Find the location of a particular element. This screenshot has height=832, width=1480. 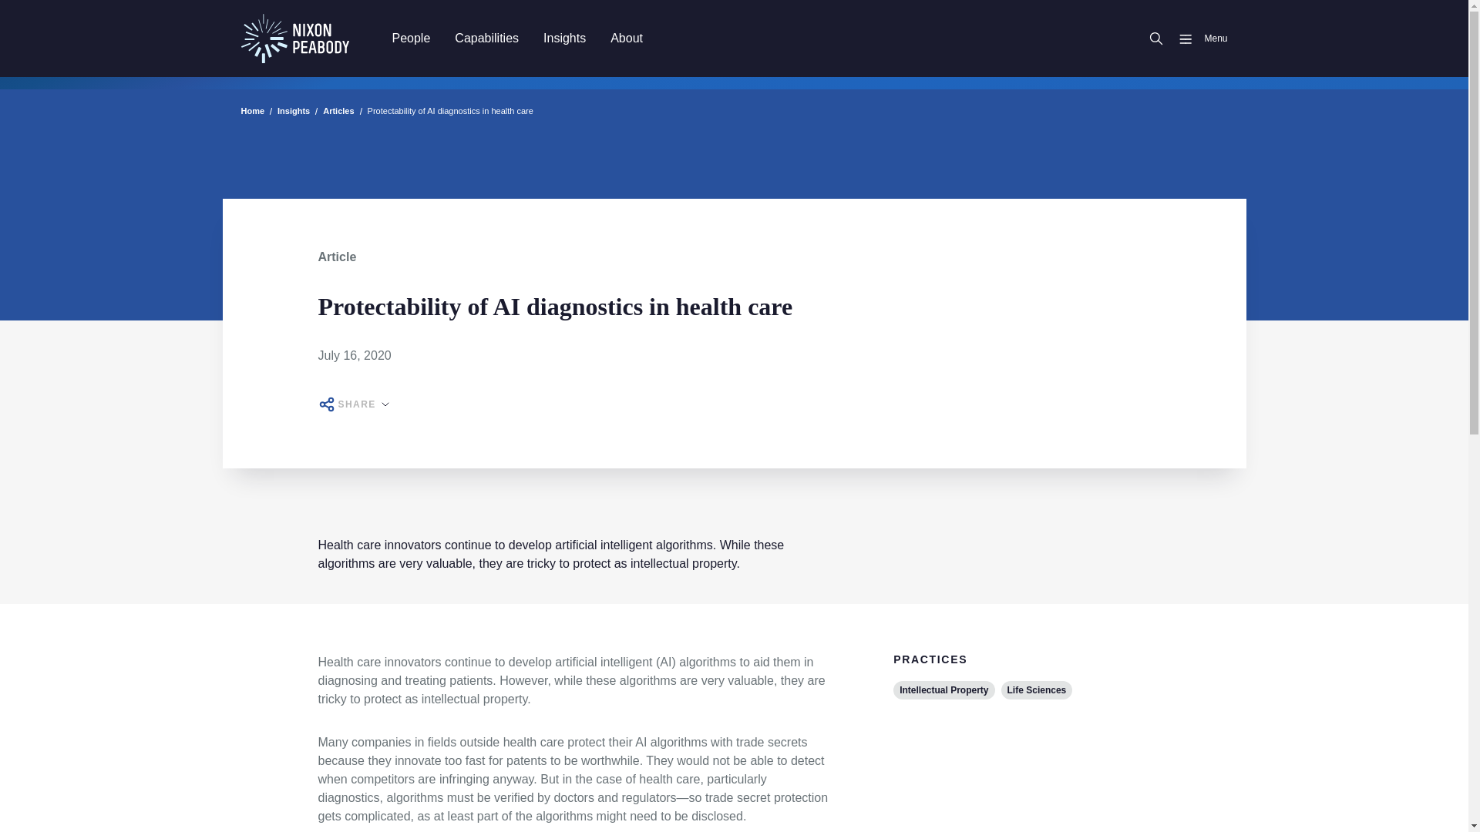

Capabilities is located at coordinates (487, 38).